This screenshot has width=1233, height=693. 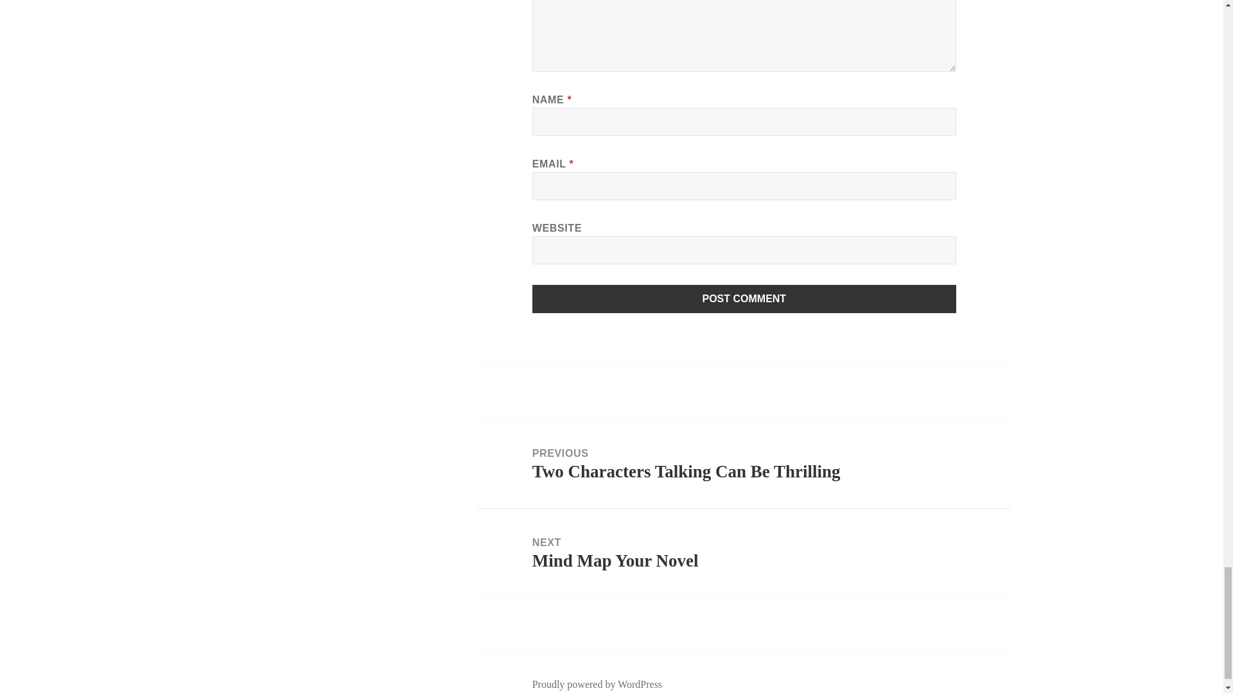 I want to click on Post Comment, so click(x=744, y=299).